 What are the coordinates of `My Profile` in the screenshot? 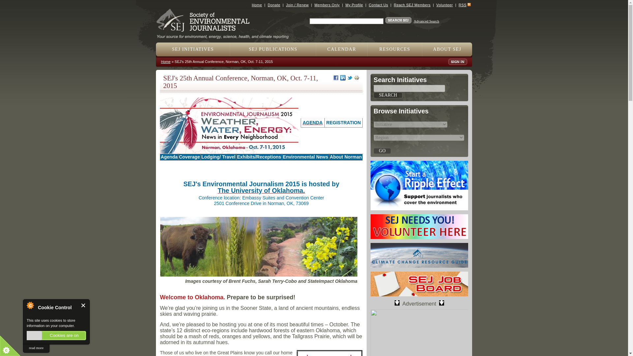 It's located at (354, 5).